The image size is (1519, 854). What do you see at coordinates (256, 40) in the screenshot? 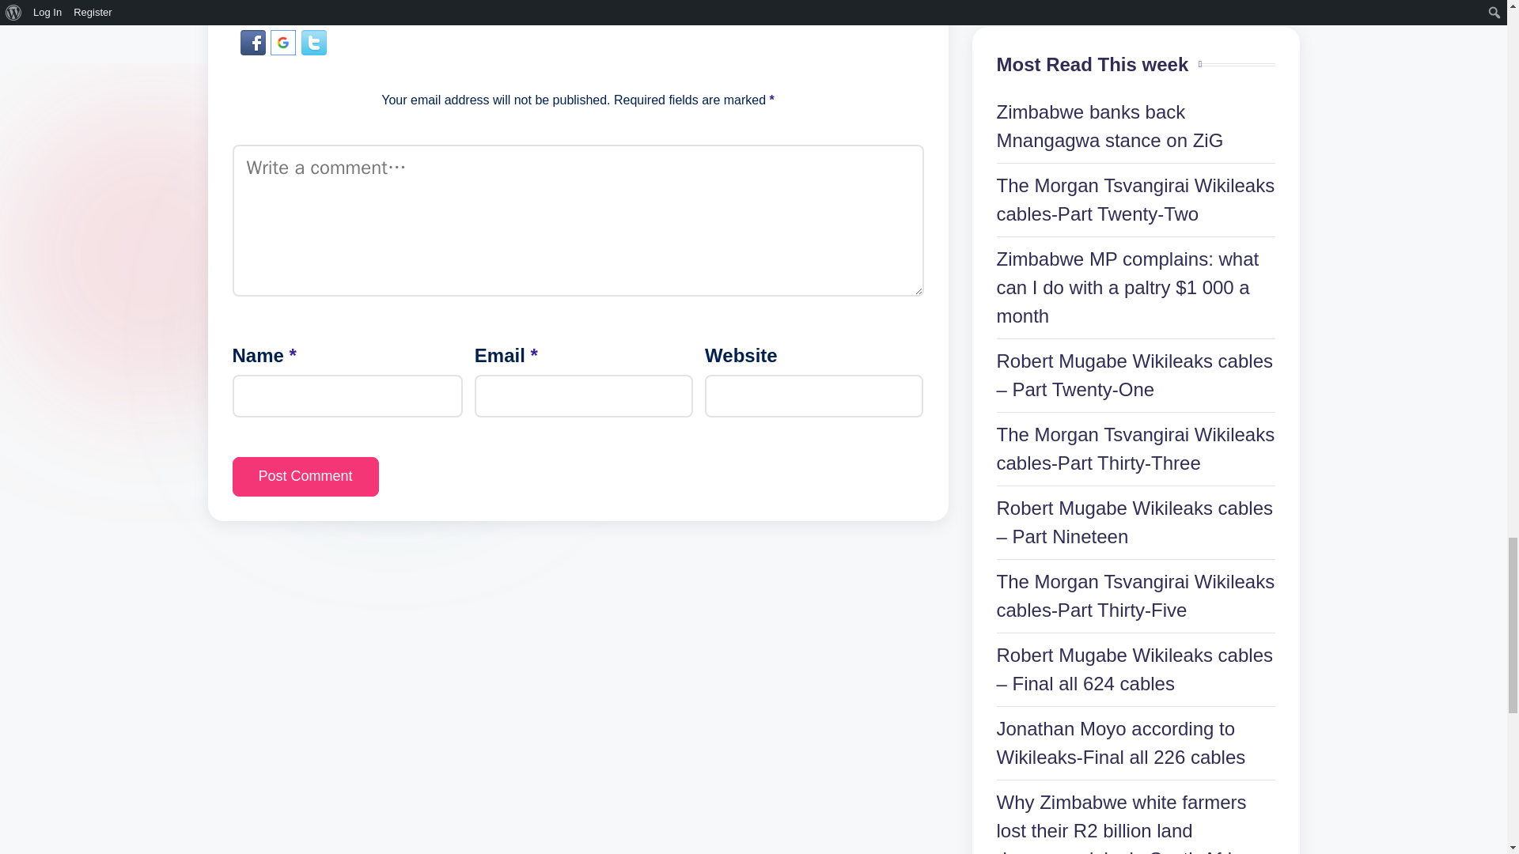
I see `Connect with Facebook` at bounding box center [256, 40].